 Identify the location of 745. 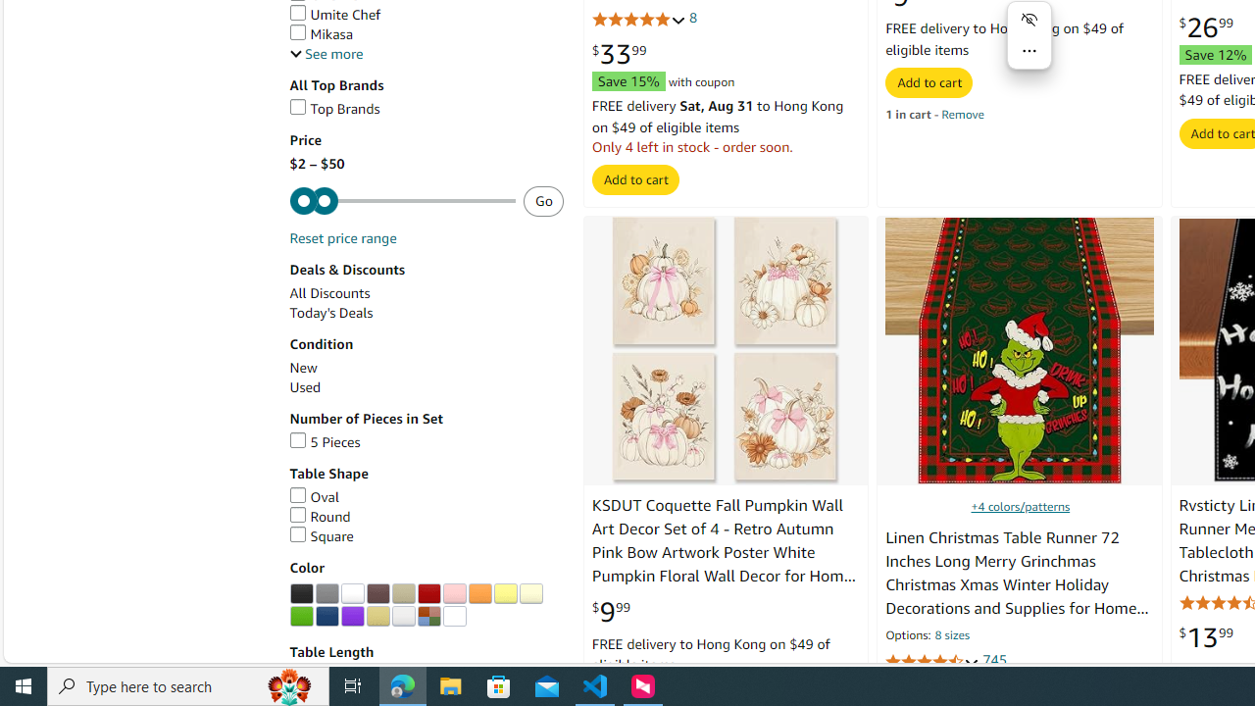
(994, 661).